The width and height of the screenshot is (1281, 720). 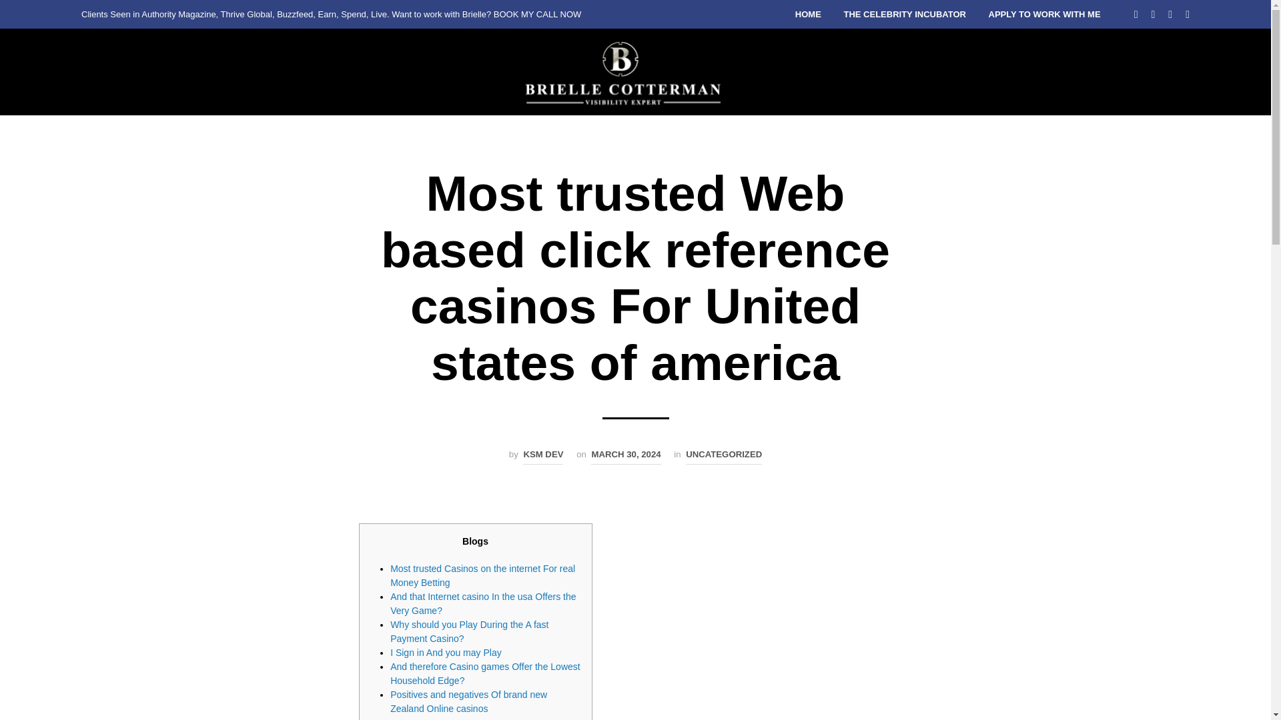 What do you see at coordinates (1044, 15) in the screenshot?
I see `APPLY TO WORK WITH ME` at bounding box center [1044, 15].